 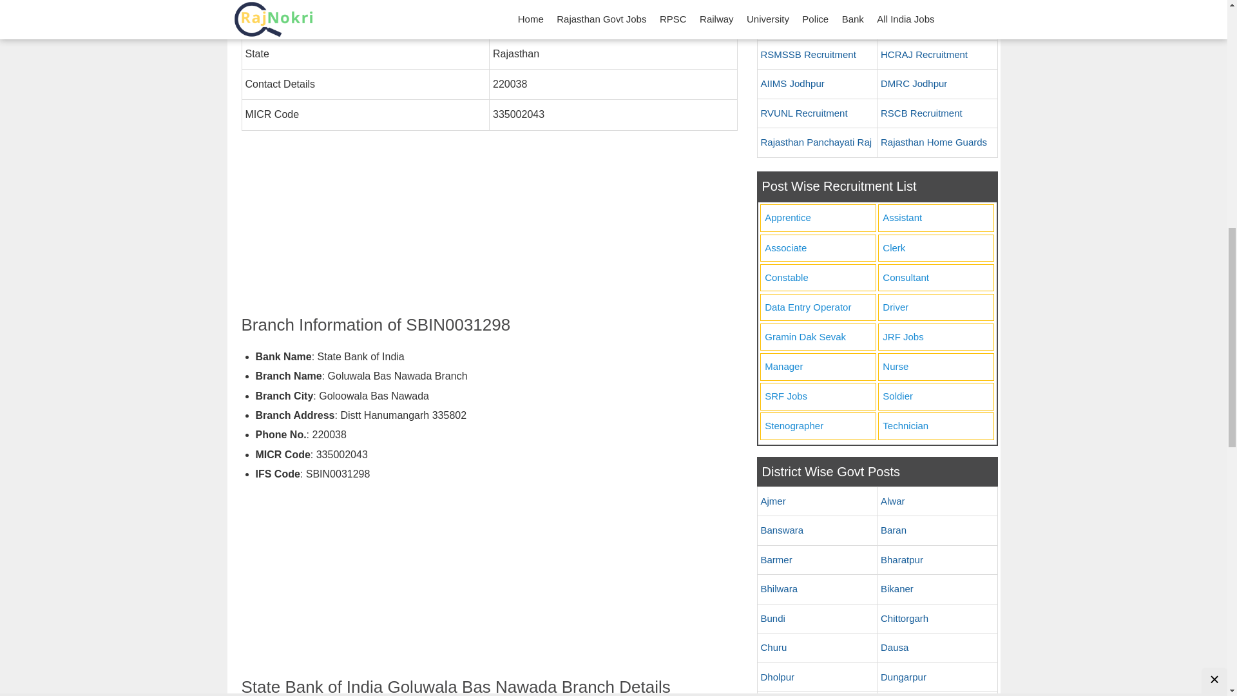 What do you see at coordinates (489, 584) in the screenshot?
I see `Advertisement` at bounding box center [489, 584].